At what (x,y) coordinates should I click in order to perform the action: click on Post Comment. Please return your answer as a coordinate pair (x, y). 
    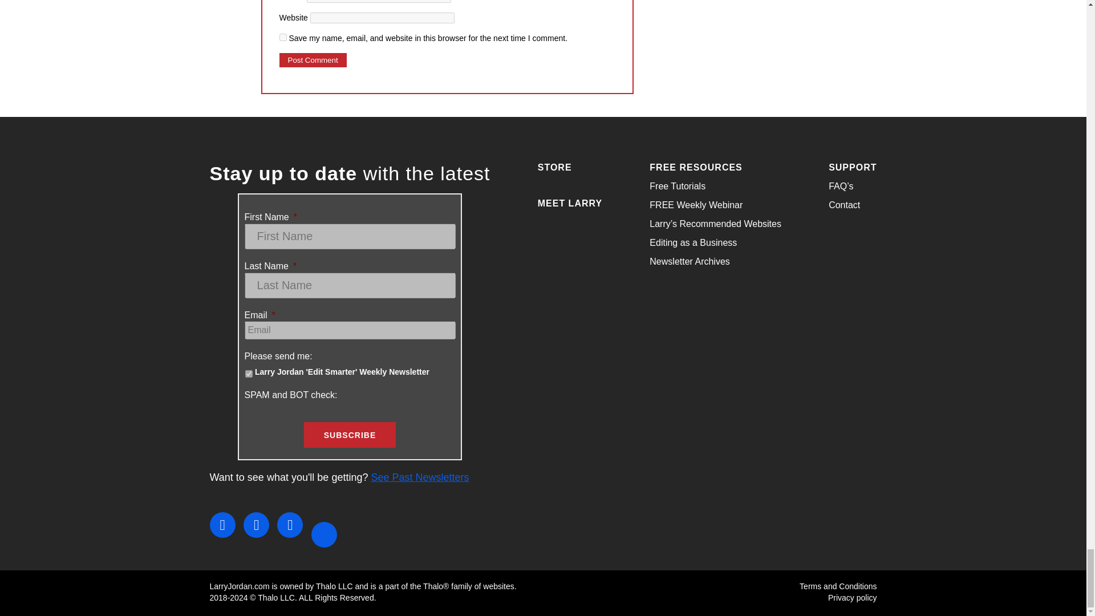
    Looking at the image, I should click on (313, 59).